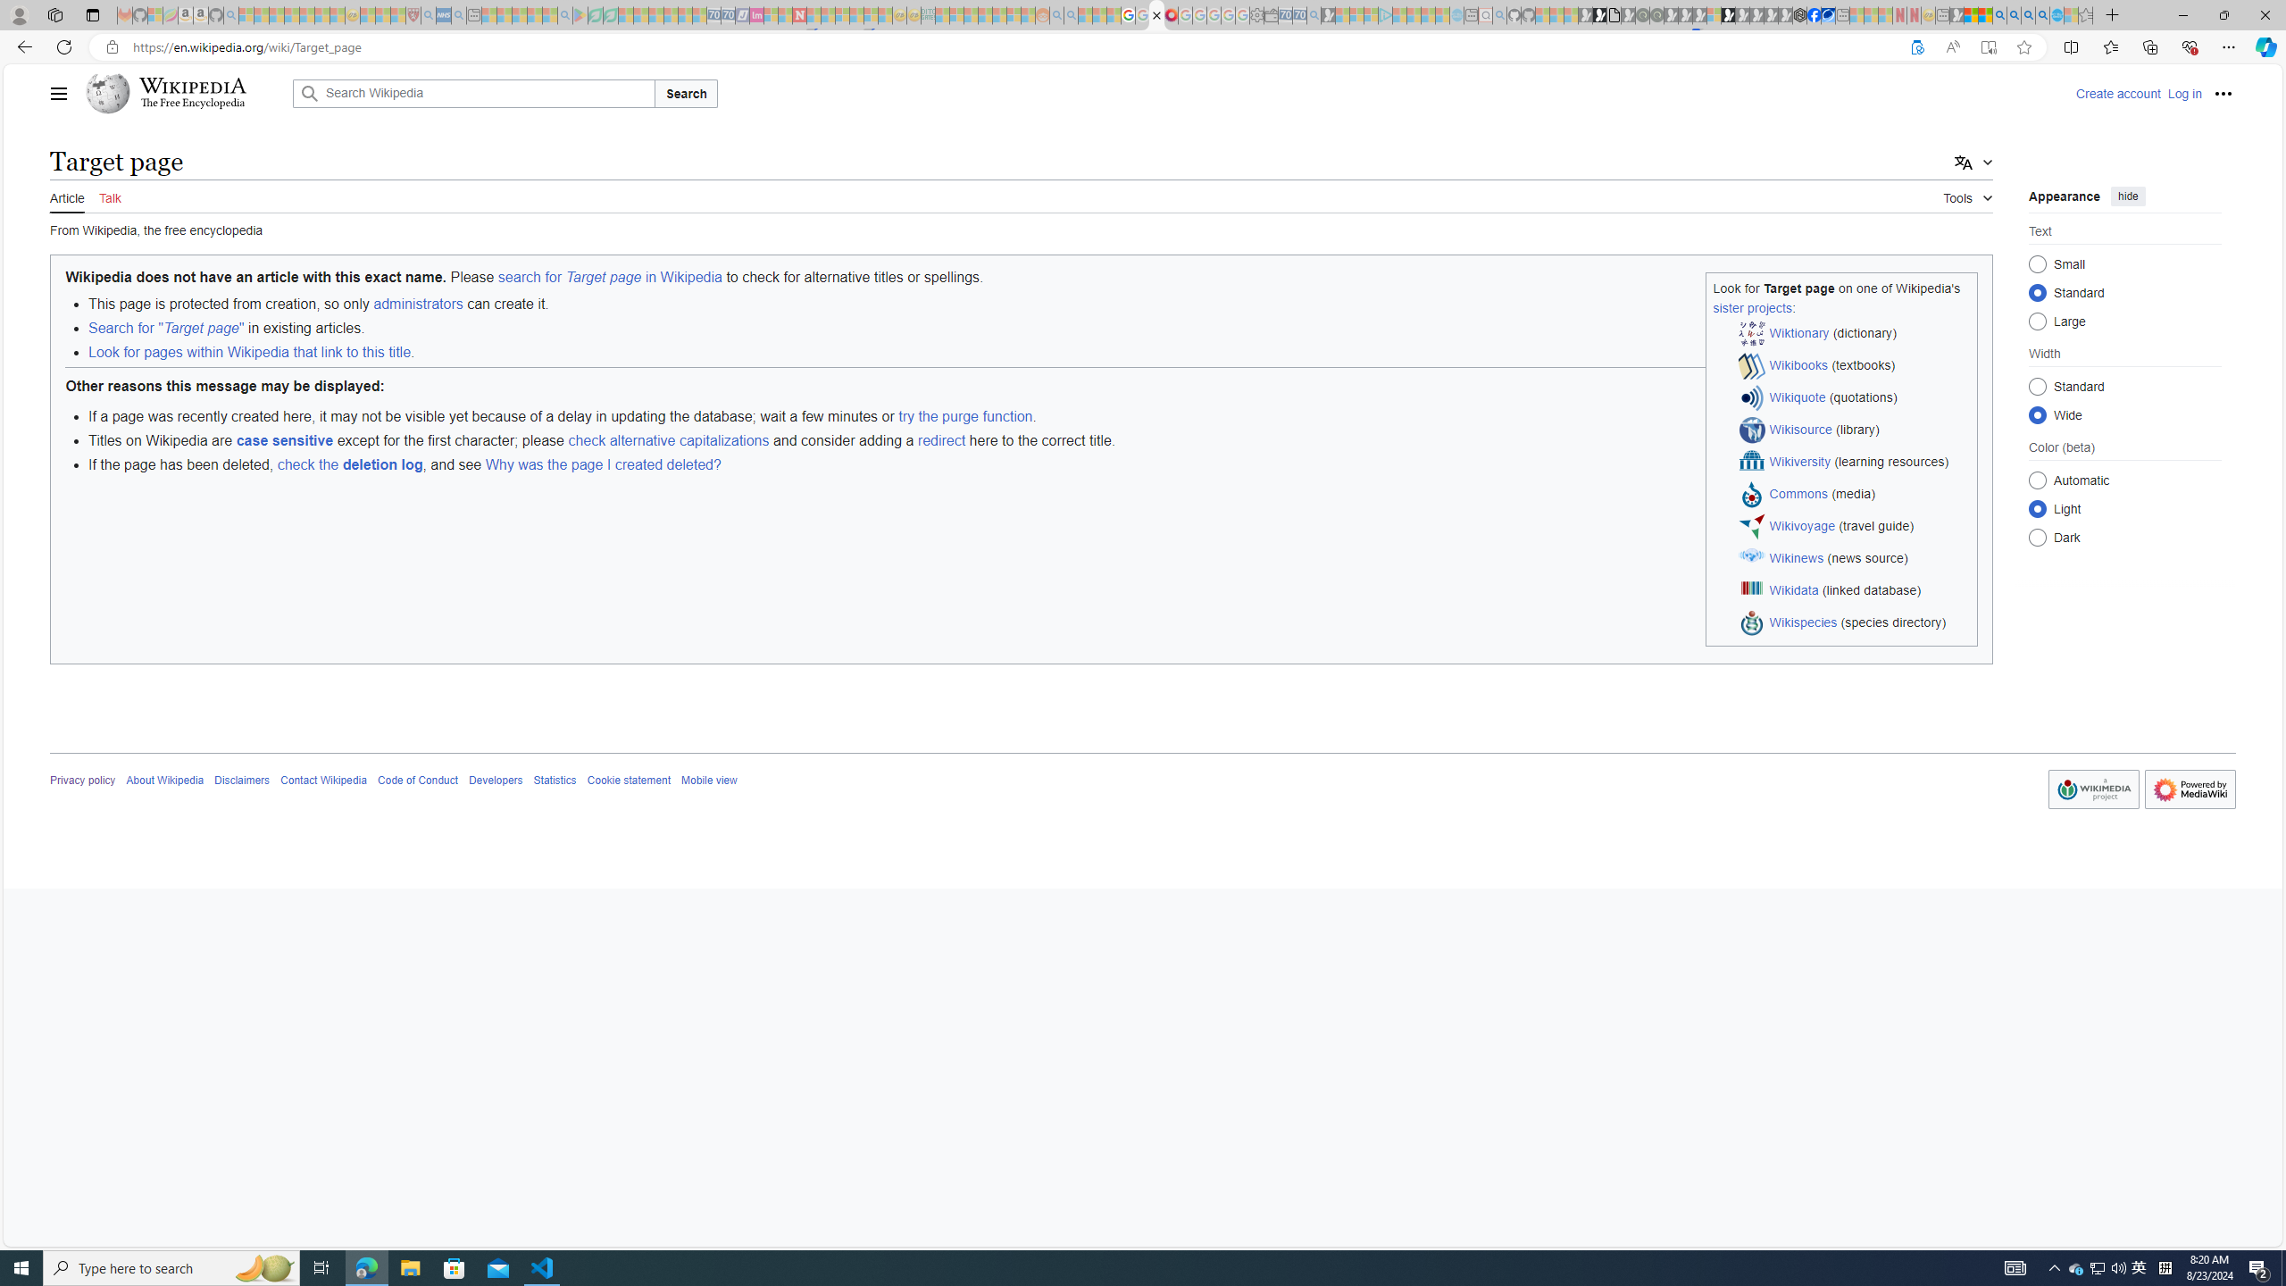  What do you see at coordinates (2125, 508) in the screenshot?
I see `Class: mw-list-item mw-list-item-js` at bounding box center [2125, 508].